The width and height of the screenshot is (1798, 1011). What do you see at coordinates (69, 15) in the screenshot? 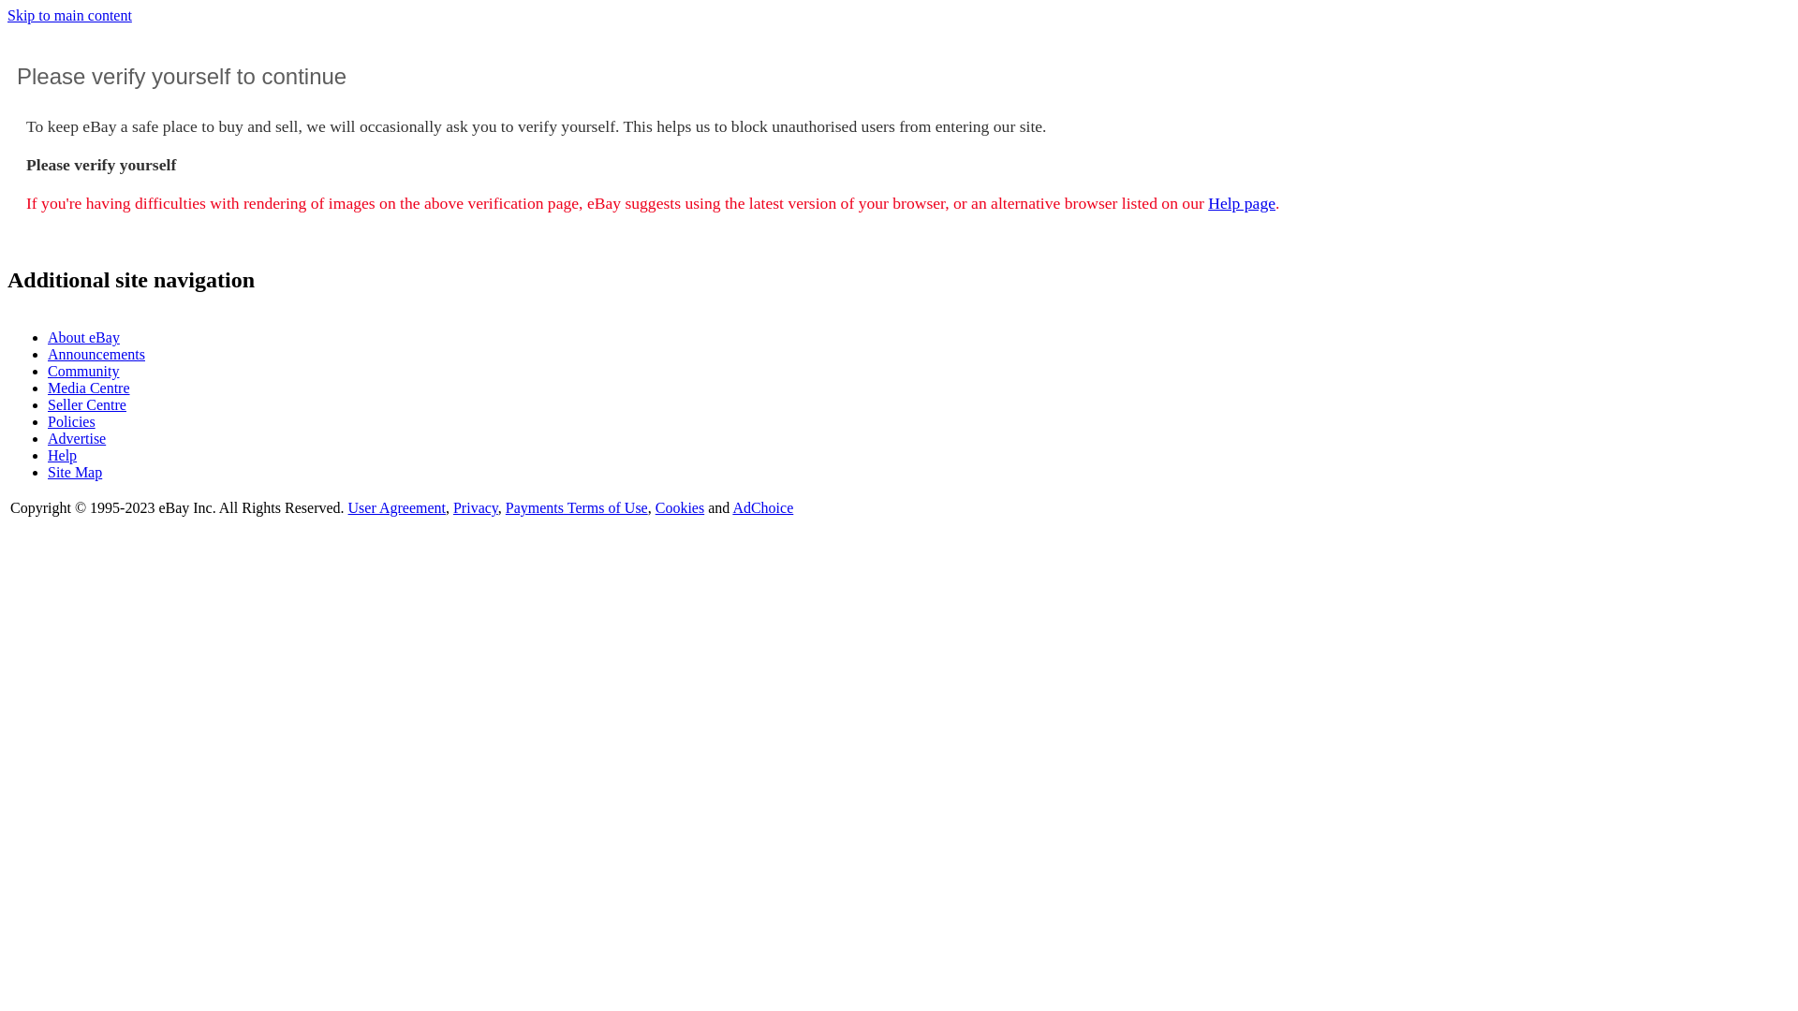
I see `Skip to main content` at bounding box center [69, 15].